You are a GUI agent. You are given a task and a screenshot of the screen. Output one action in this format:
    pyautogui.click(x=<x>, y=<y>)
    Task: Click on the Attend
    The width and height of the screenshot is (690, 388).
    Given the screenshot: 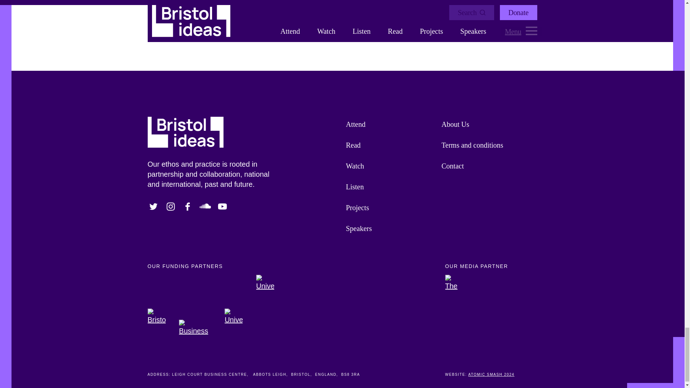 What is the action you would take?
    pyautogui.click(x=390, y=124)
    